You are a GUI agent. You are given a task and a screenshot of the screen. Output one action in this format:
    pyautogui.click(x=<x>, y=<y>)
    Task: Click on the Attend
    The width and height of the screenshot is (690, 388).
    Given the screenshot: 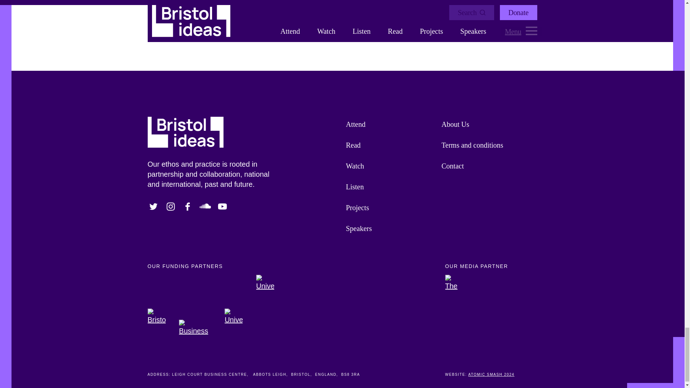 What is the action you would take?
    pyautogui.click(x=390, y=124)
    